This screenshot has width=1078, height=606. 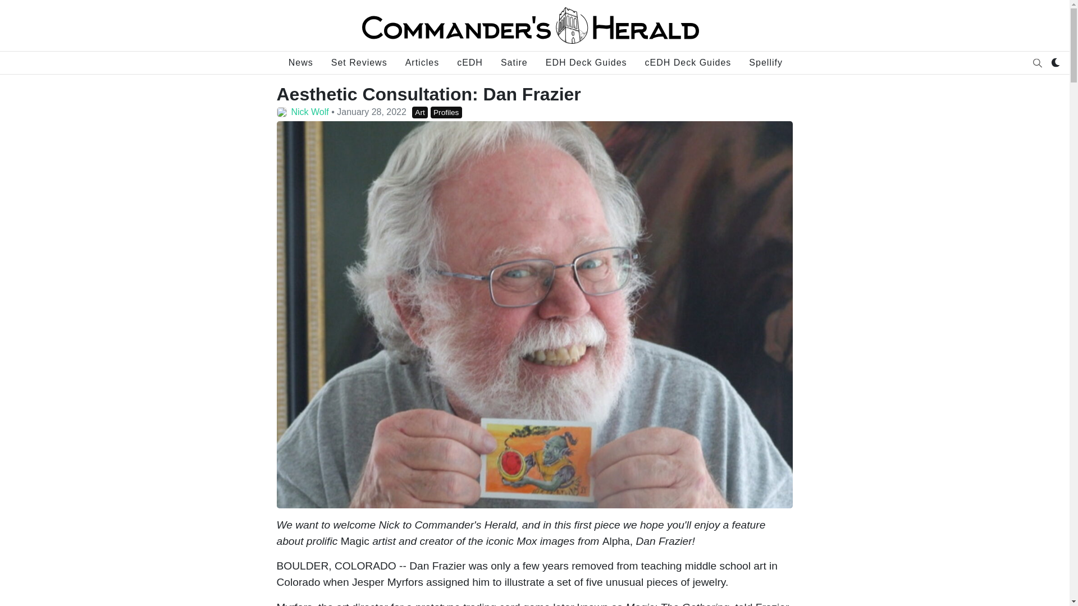 I want to click on cEDH, so click(x=470, y=63).